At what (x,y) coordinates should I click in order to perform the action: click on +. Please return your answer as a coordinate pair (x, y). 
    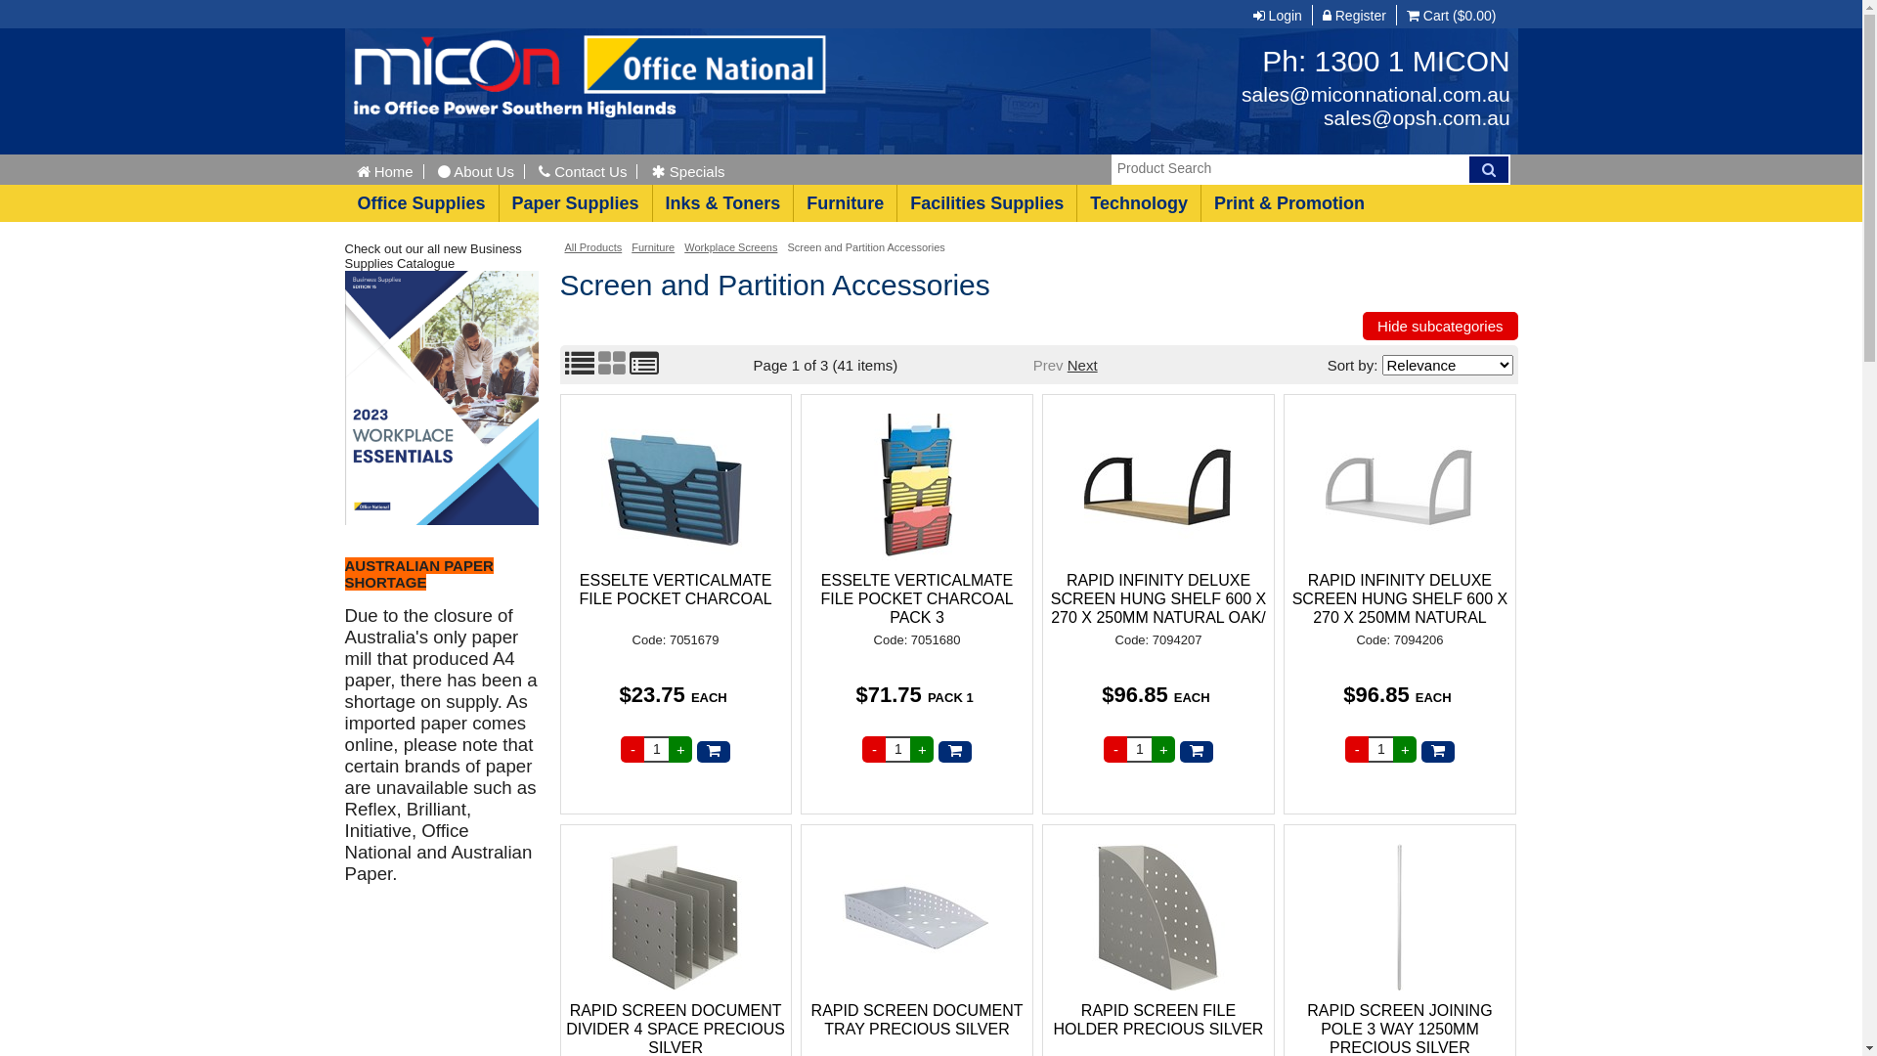
    Looking at the image, I should click on (922, 749).